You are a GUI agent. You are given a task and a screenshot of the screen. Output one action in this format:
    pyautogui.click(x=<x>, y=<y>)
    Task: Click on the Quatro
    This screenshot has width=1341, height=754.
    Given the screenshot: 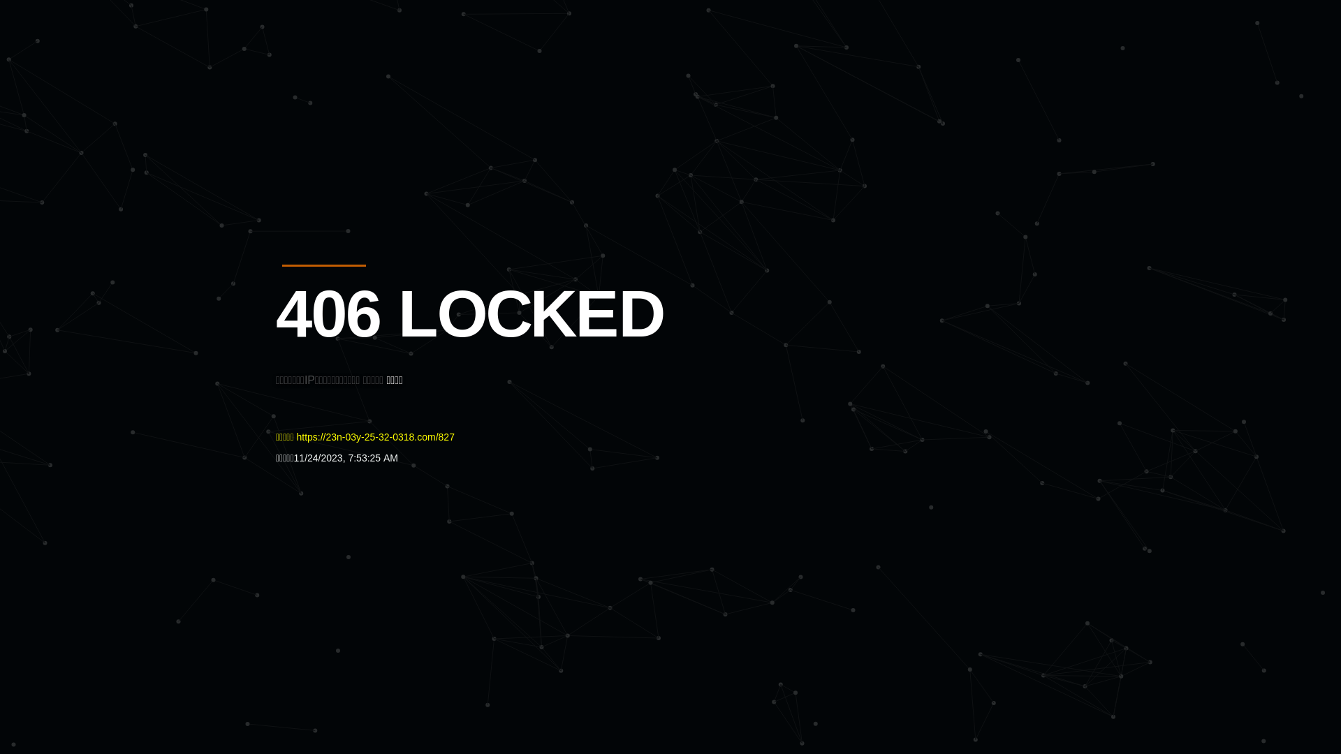 What is the action you would take?
    pyautogui.click(x=379, y=80)
    